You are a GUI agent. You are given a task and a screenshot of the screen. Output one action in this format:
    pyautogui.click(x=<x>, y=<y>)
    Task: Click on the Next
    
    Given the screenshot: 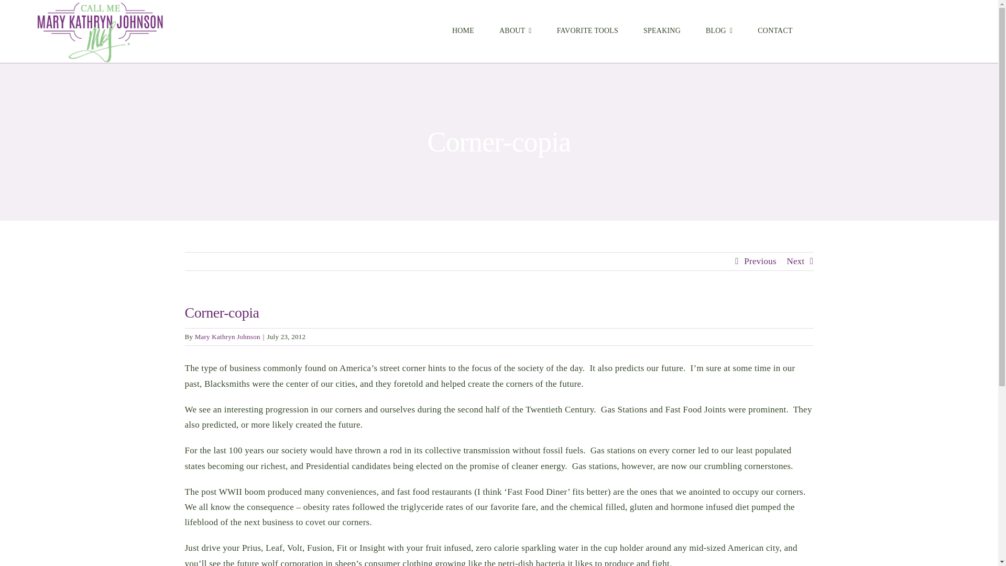 What is the action you would take?
    pyautogui.click(x=795, y=261)
    